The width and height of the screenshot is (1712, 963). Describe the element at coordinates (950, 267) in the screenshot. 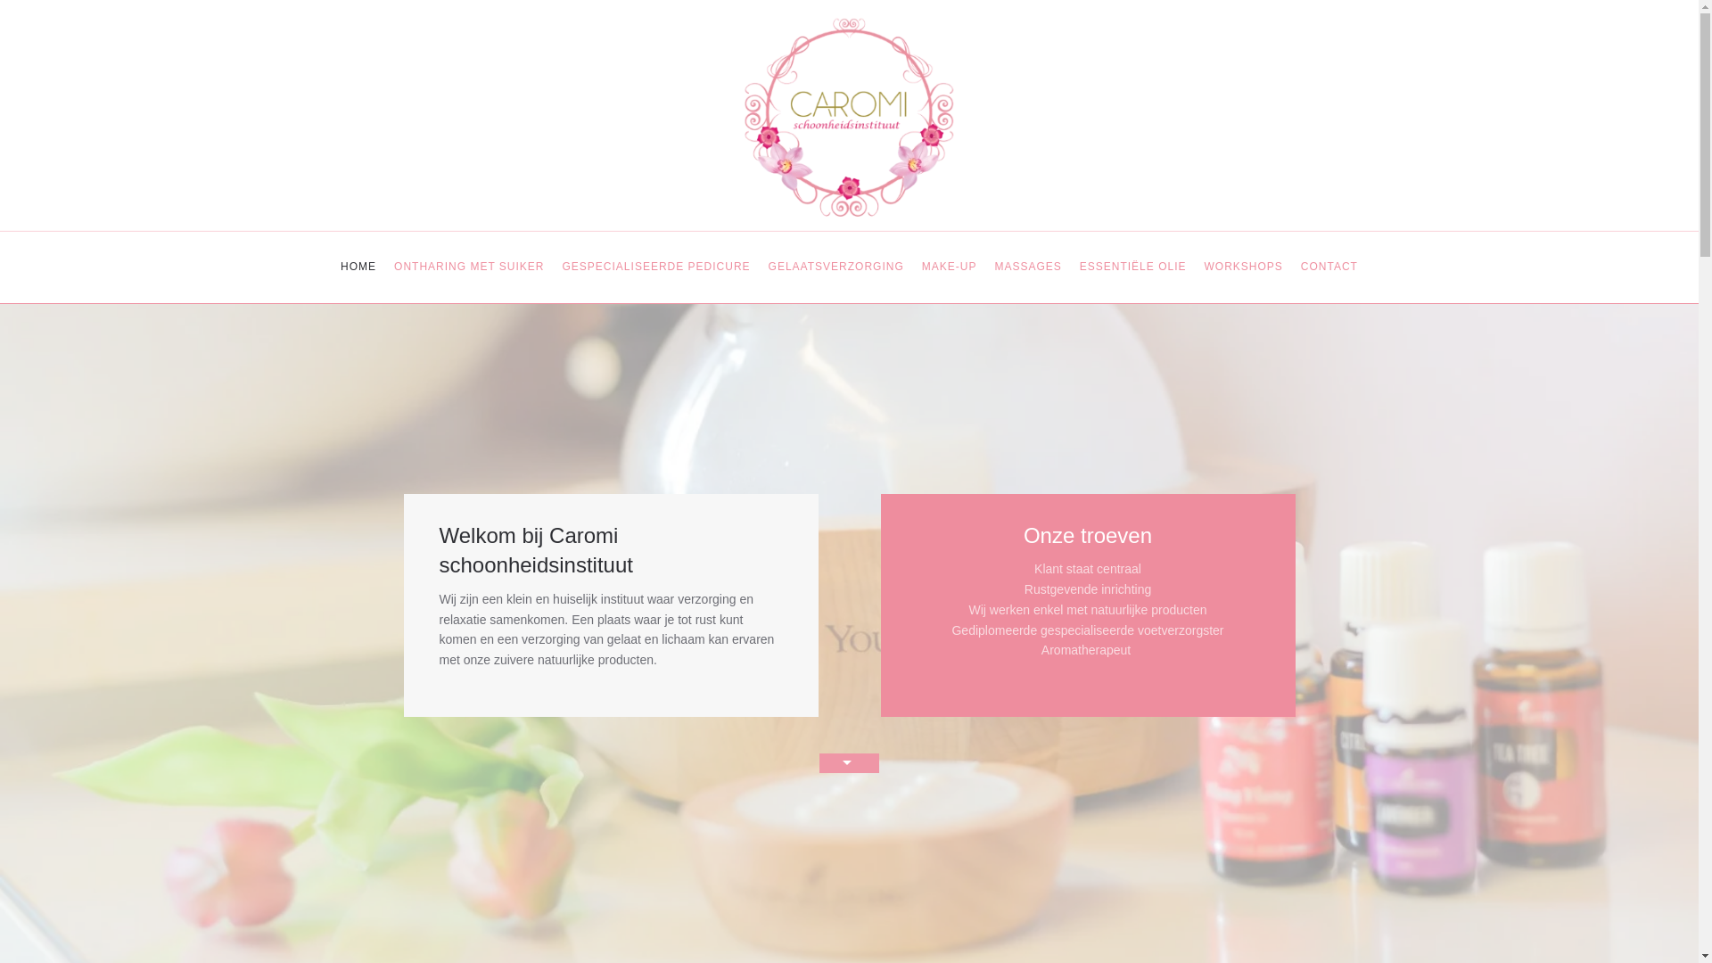

I see `MAKE-UP` at that location.